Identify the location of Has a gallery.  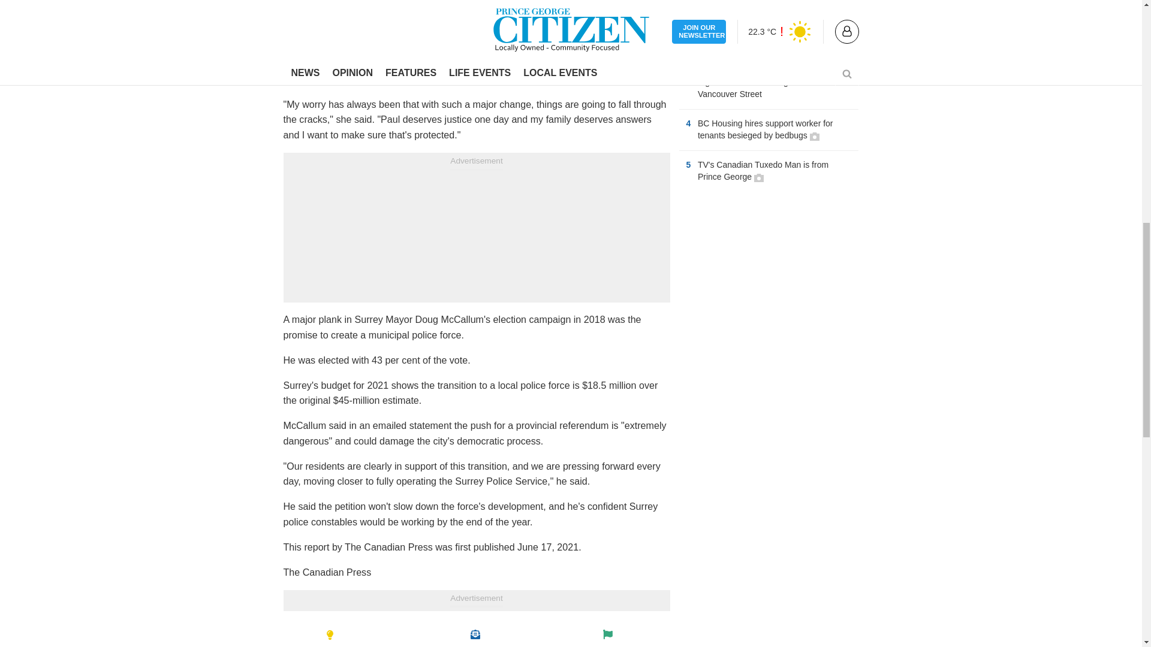
(815, 137).